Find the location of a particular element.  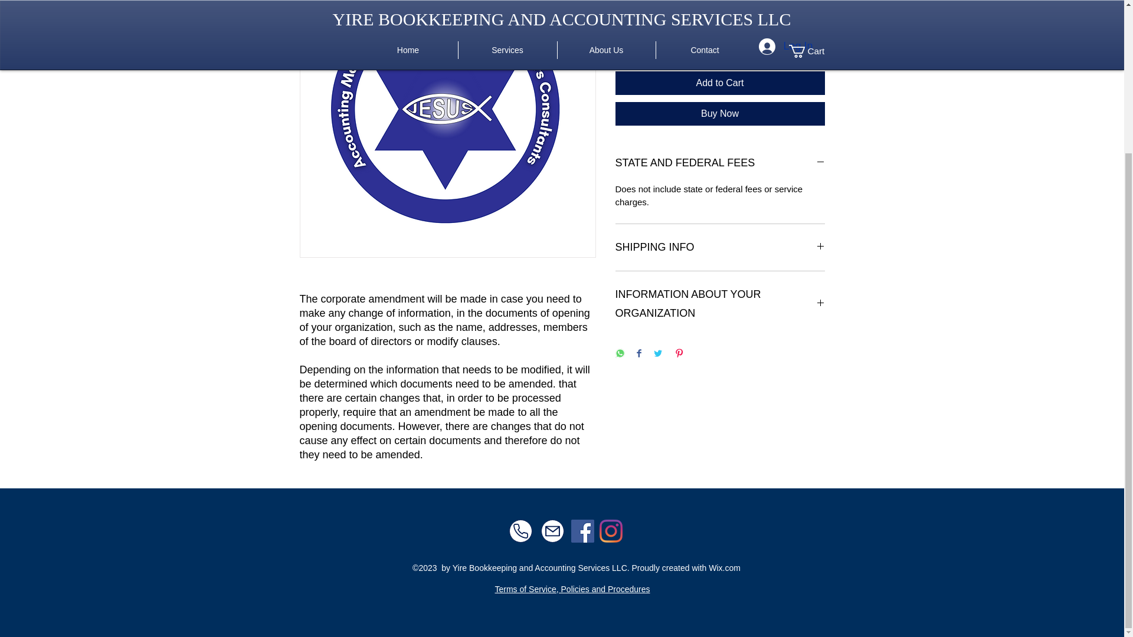

Buy Now is located at coordinates (720, 113).